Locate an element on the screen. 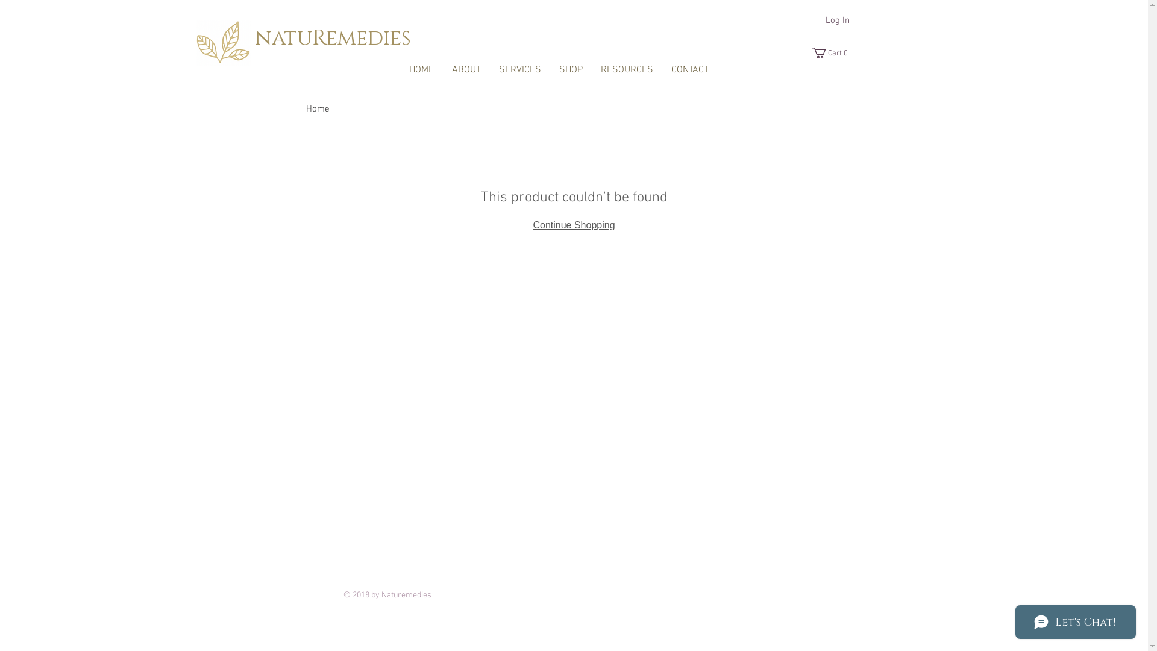 This screenshot has width=1157, height=651. Home is located at coordinates (318, 109).